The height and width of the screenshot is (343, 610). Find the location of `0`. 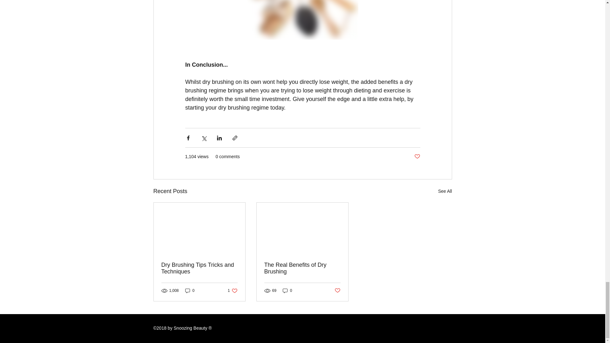

0 is located at coordinates (337, 291).